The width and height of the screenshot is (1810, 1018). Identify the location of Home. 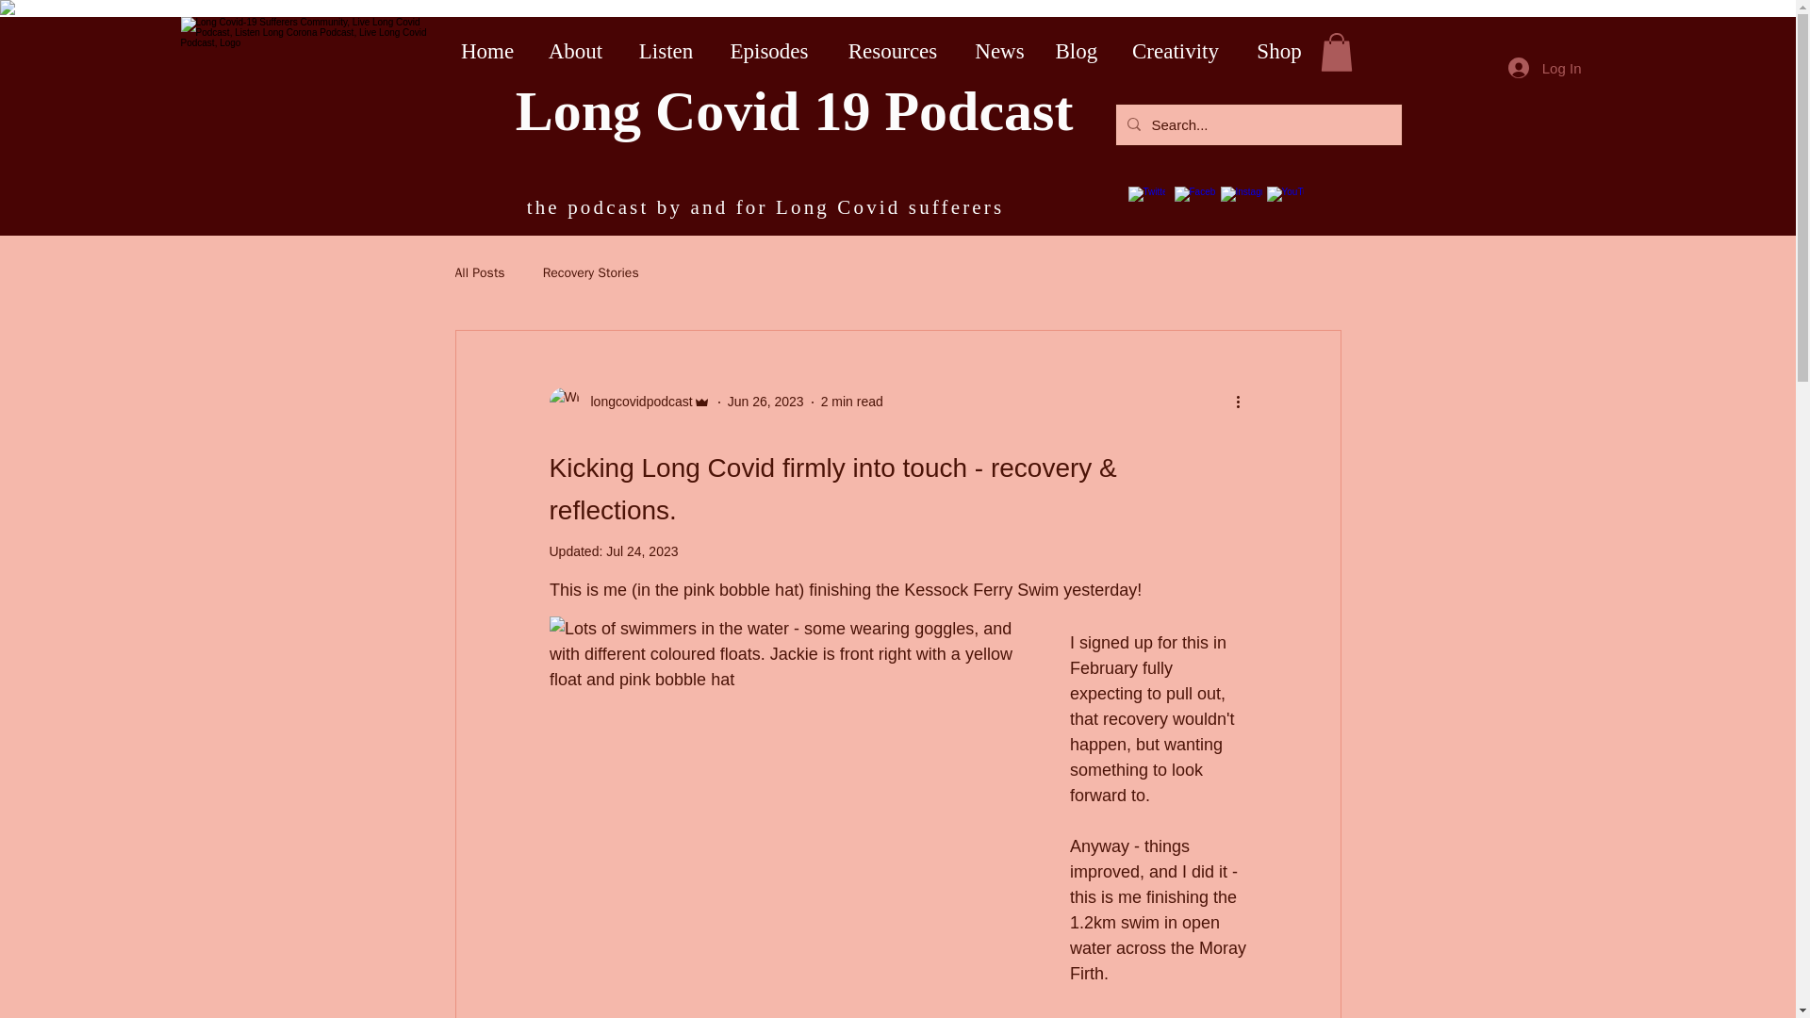
(487, 51).